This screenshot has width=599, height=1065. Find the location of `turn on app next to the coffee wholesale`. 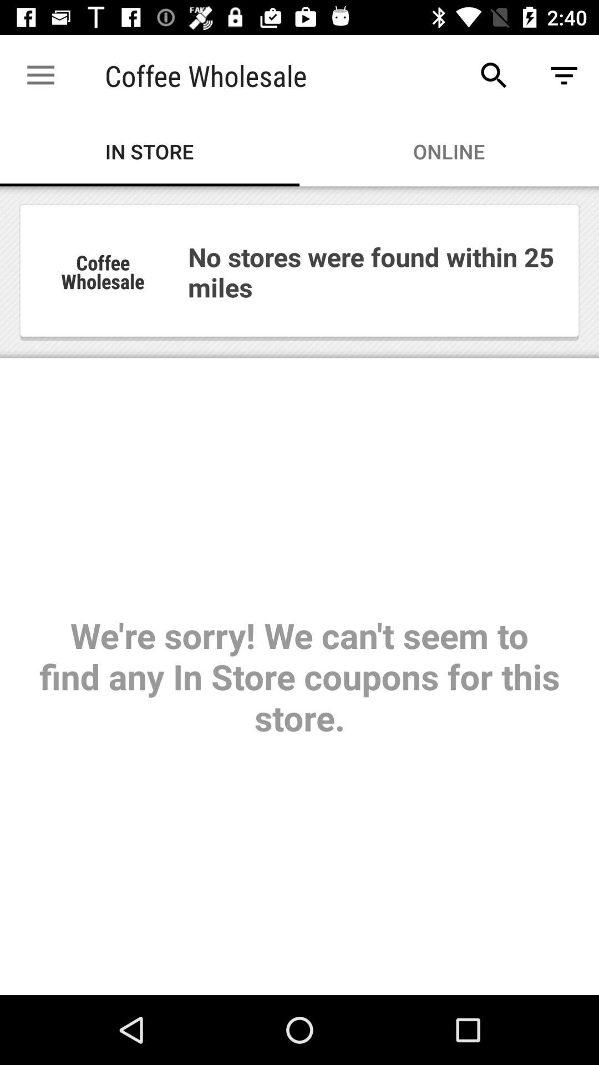

turn on app next to the coffee wholesale is located at coordinates (40, 75).